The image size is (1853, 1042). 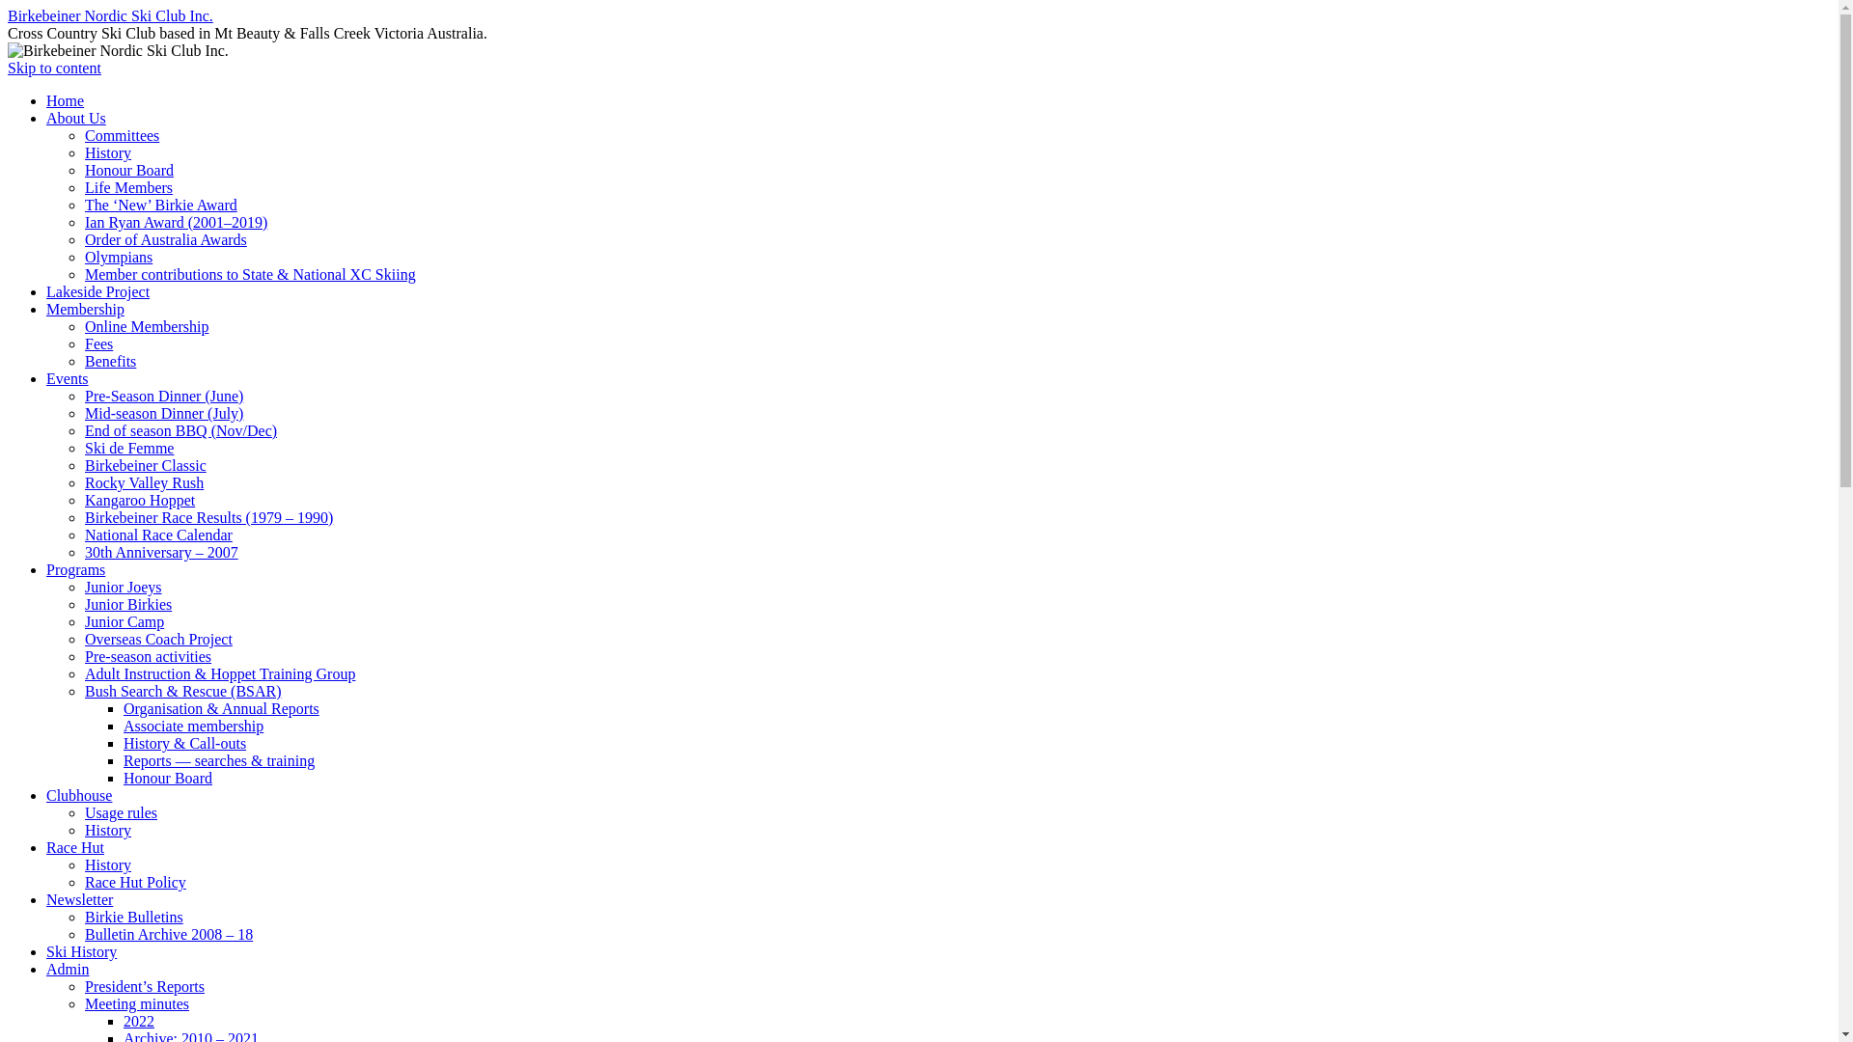 I want to click on Fees, so click(x=98, y=343).